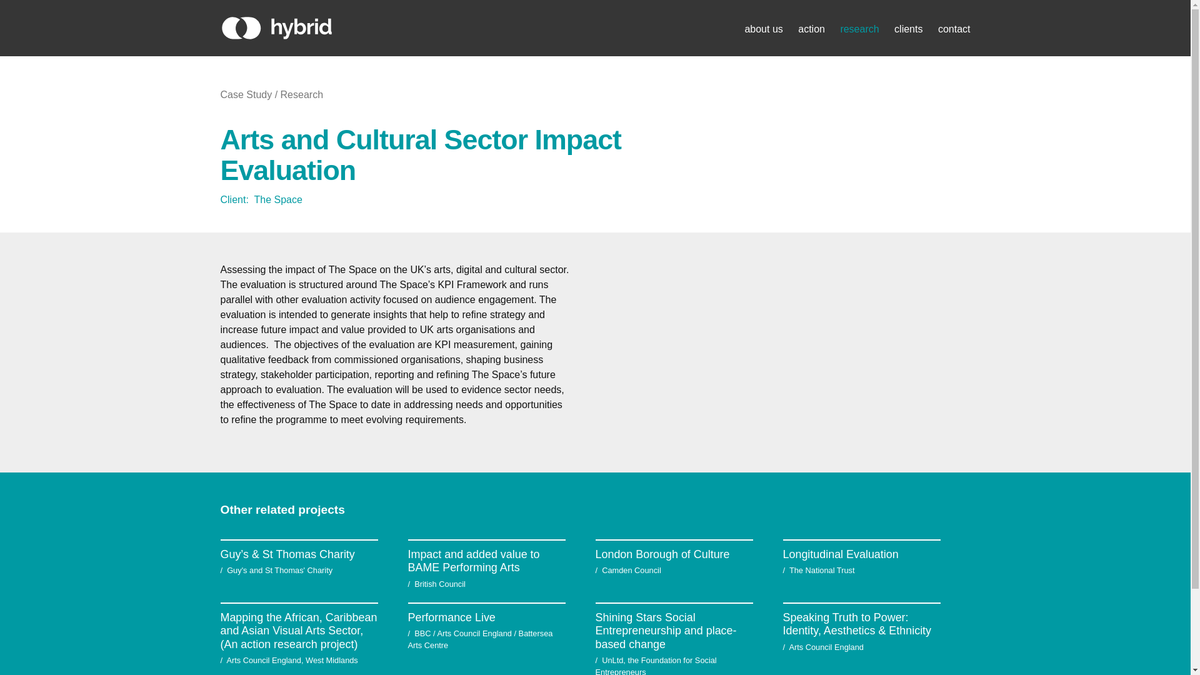 The height and width of the screenshot is (675, 1200). I want to click on Arts and Cultural Sector Impact Evaluation, so click(420, 154).